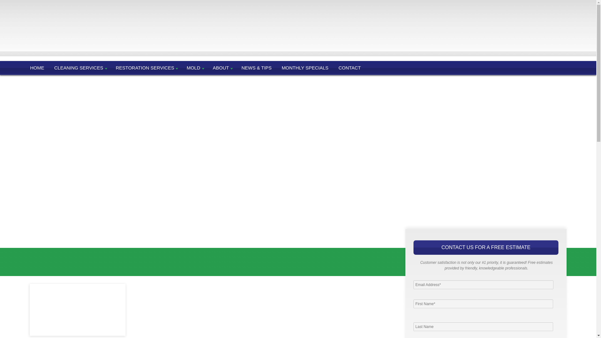  What do you see at coordinates (350, 68) in the screenshot?
I see `CONTACT` at bounding box center [350, 68].